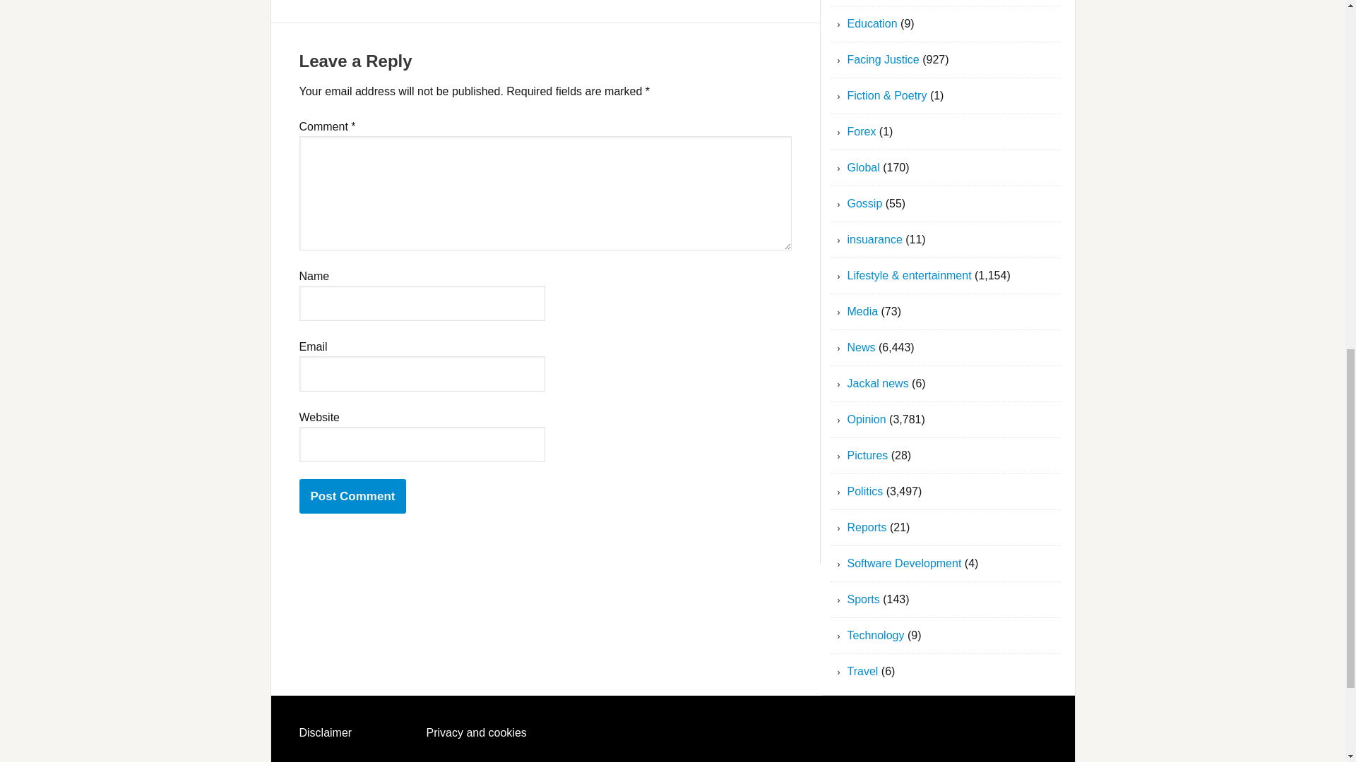 The height and width of the screenshot is (762, 1356). Describe the element at coordinates (863, 312) in the screenshot. I see `Media` at that location.